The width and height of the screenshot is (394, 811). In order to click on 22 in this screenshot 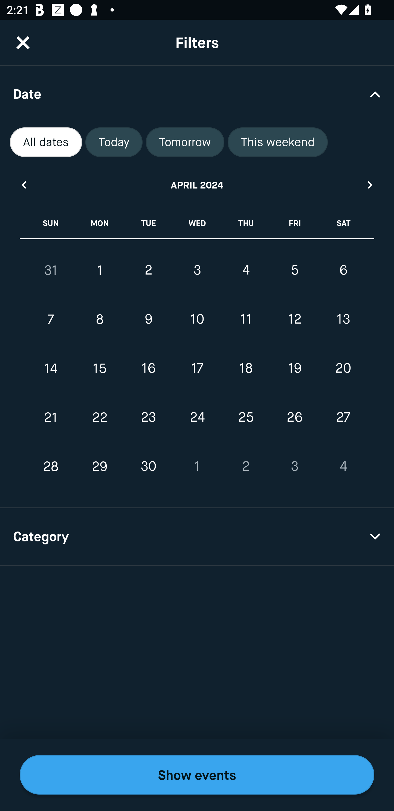, I will do `click(100, 417)`.